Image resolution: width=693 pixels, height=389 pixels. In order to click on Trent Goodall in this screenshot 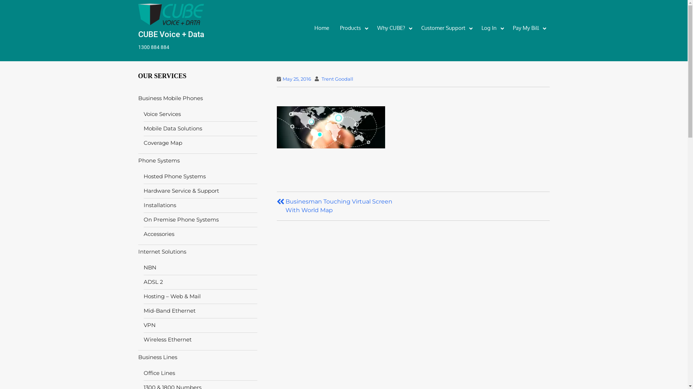, I will do `click(337, 79)`.